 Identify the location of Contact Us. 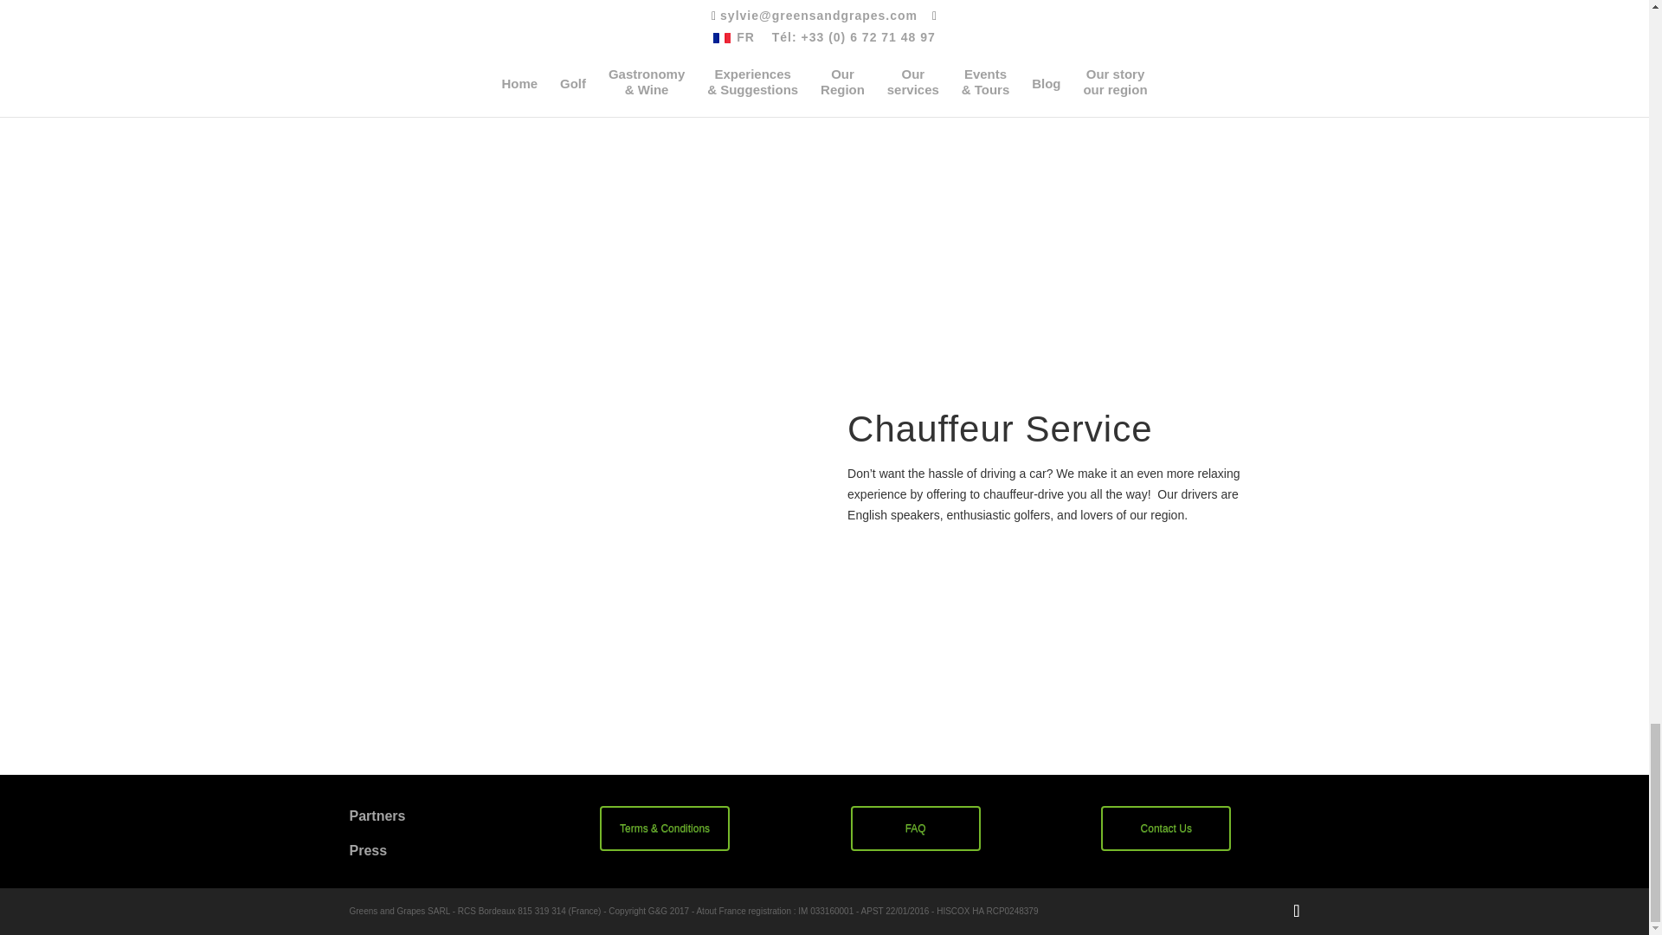
(1165, 828).